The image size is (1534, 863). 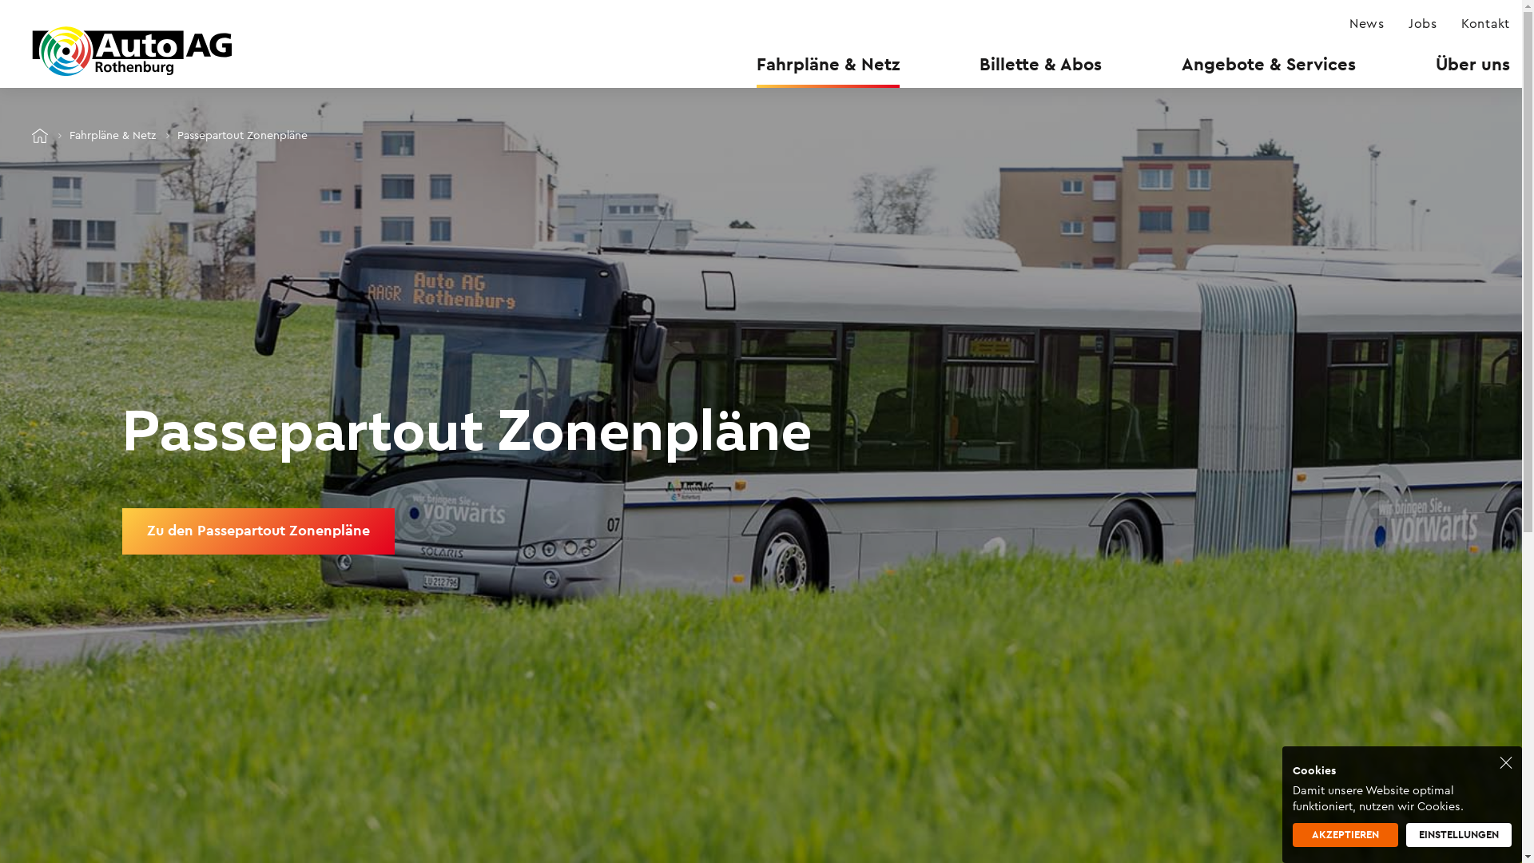 What do you see at coordinates (1486, 24) in the screenshot?
I see `Kontakt` at bounding box center [1486, 24].